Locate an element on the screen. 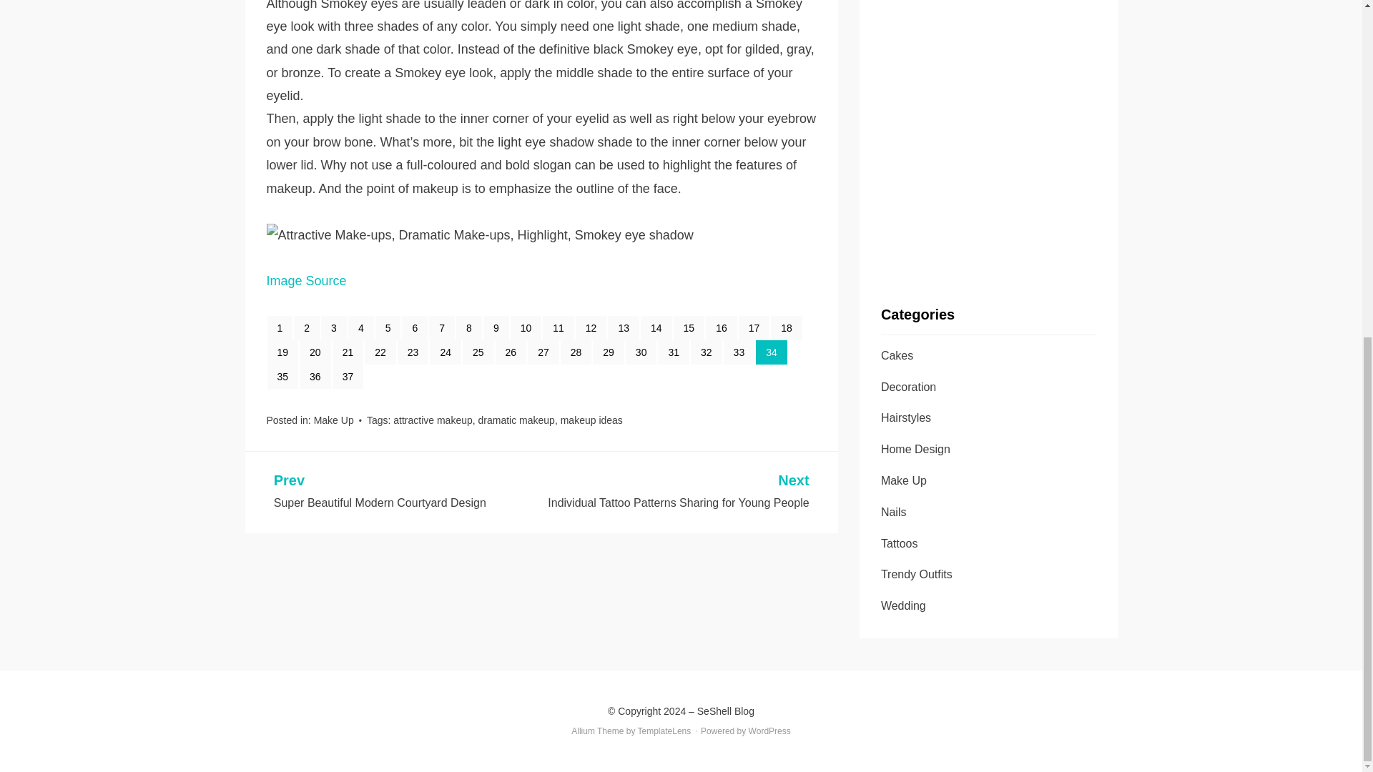 The width and height of the screenshot is (1373, 772). 11 is located at coordinates (558, 327).